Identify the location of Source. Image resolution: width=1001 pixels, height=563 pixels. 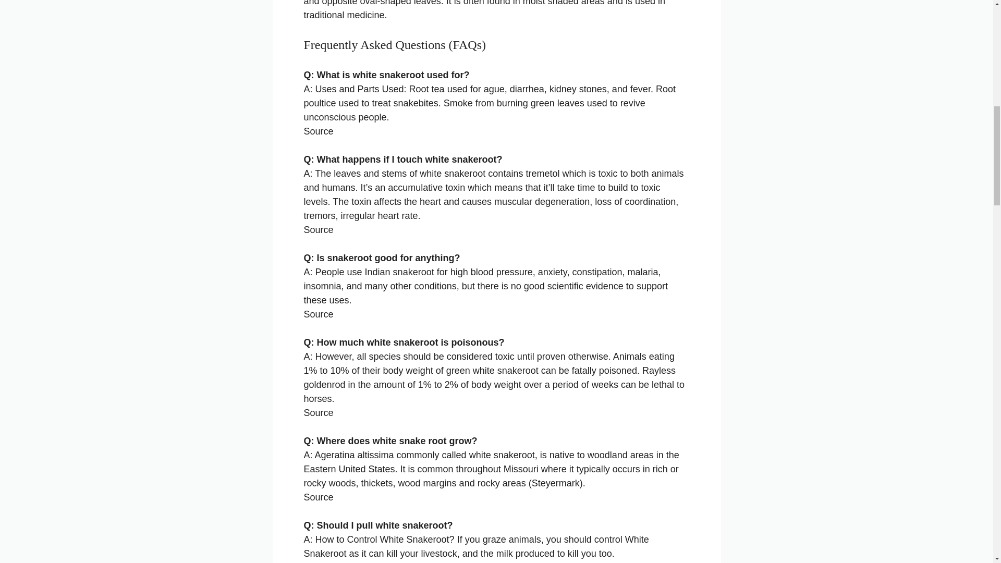
(318, 413).